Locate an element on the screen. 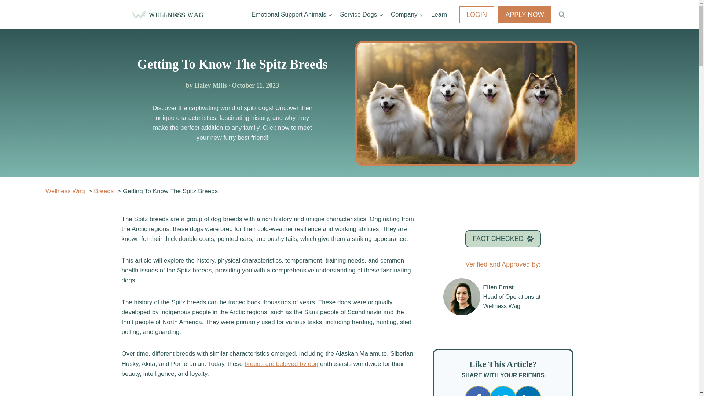  Learn is located at coordinates (439, 15).